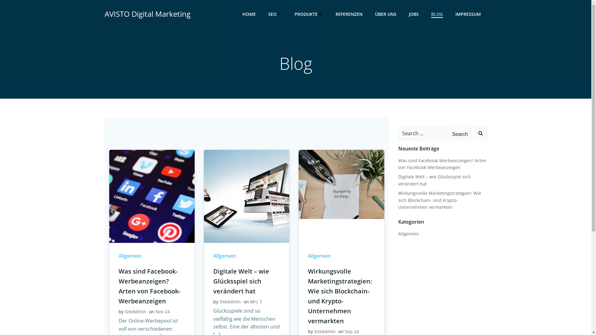 Image resolution: width=596 pixels, height=335 pixels. Describe the element at coordinates (130, 256) in the screenshot. I see `Allgemein` at that location.